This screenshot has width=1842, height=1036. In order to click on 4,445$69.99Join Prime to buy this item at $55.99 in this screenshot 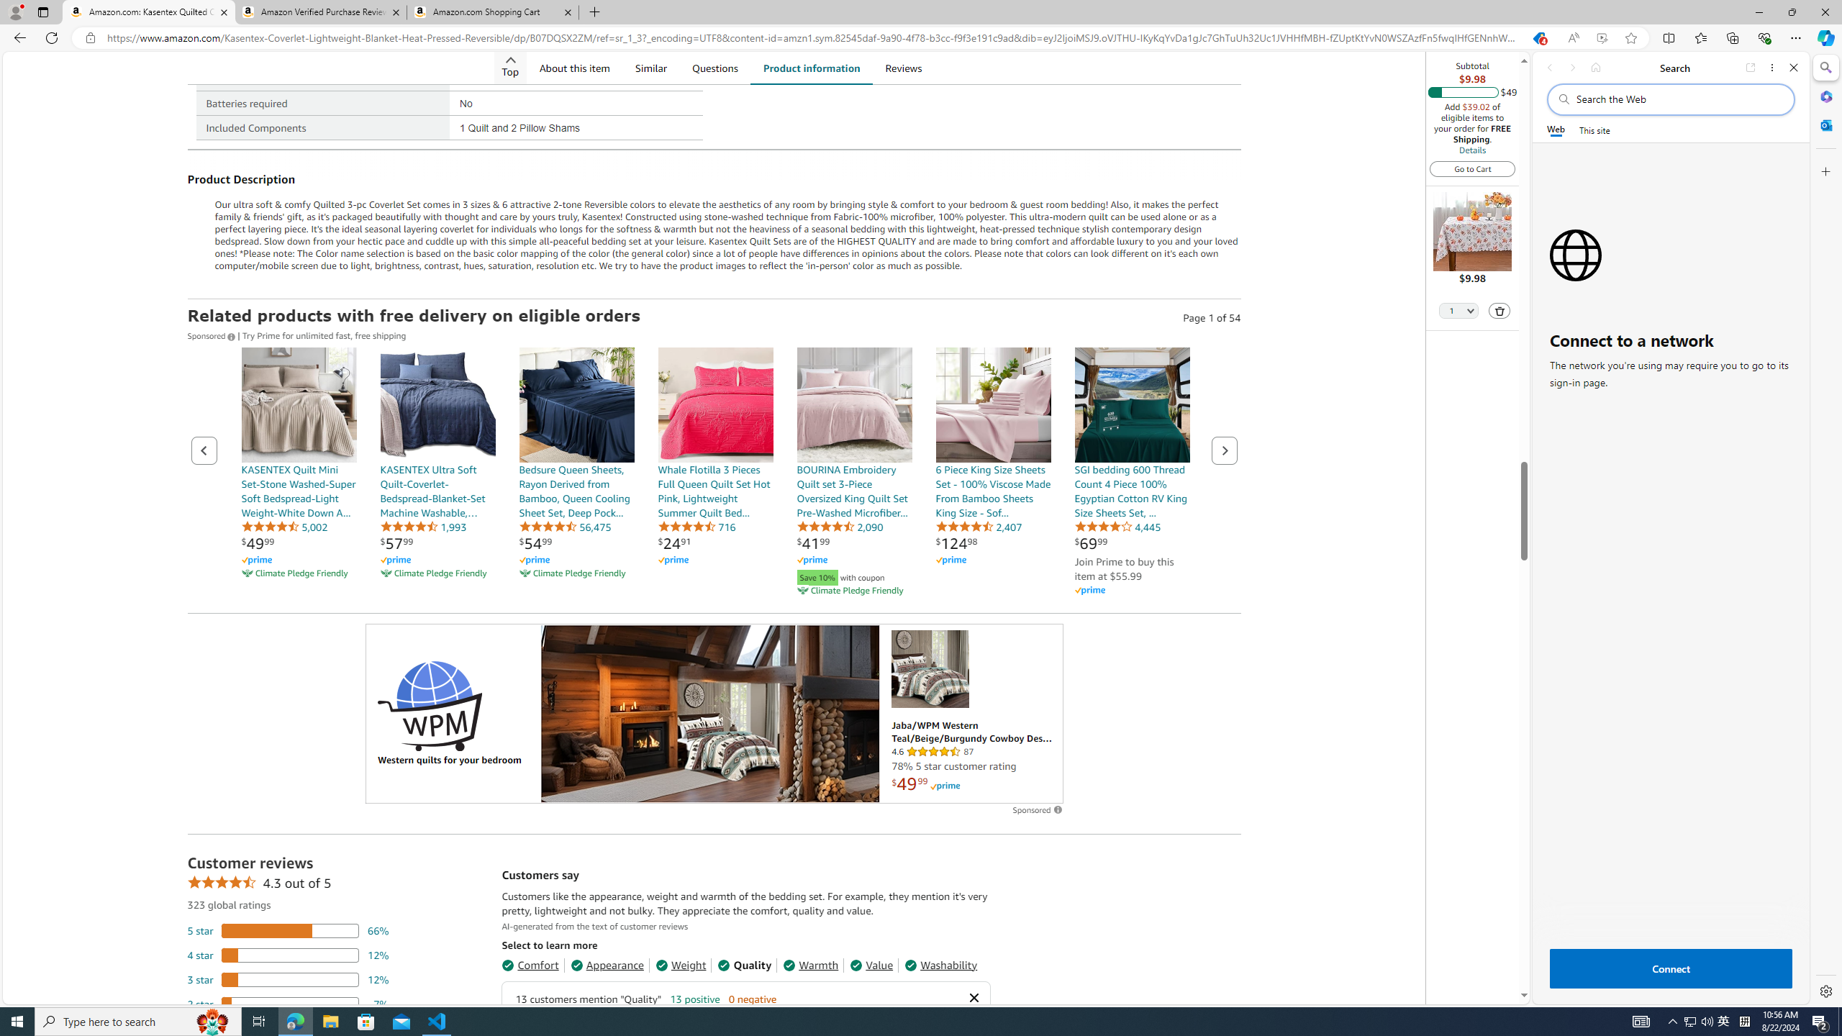, I will do `click(1131, 473)`.